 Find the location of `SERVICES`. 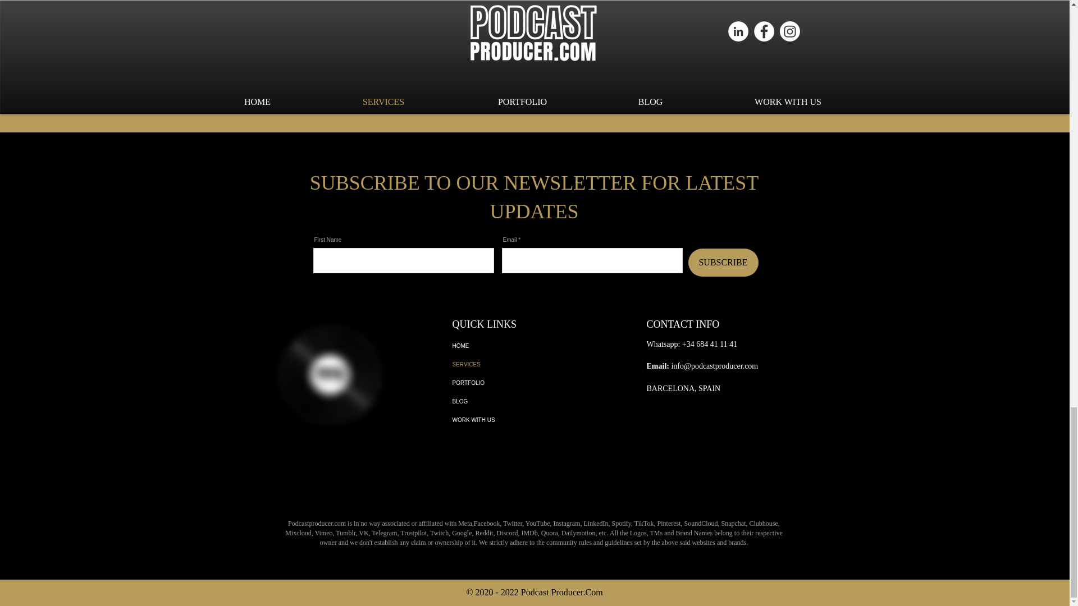

SERVICES is located at coordinates (518, 364).